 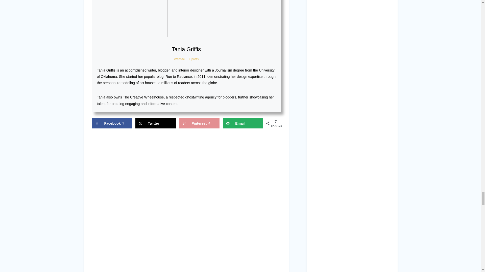 What do you see at coordinates (155, 123) in the screenshot?
I see `Share on X` at bounding box center [155, 123].